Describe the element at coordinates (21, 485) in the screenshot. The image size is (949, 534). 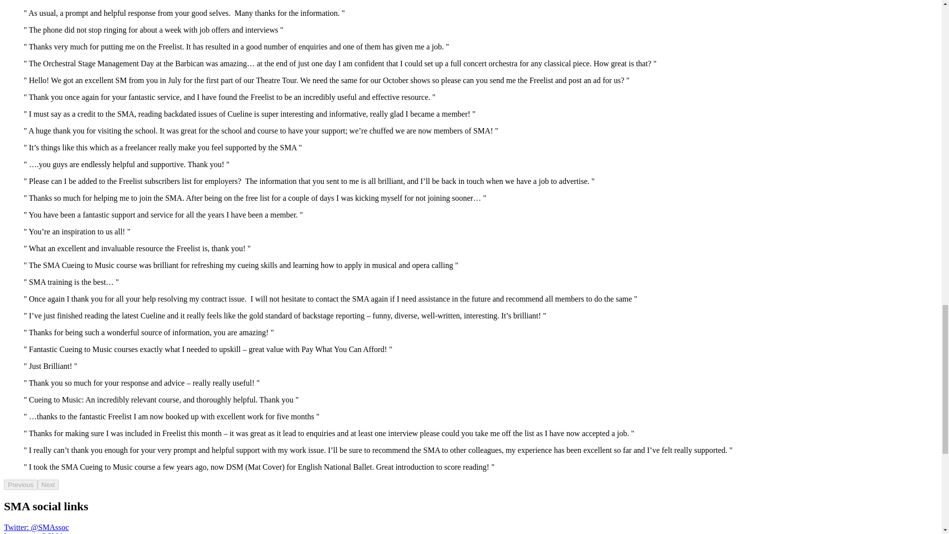
I see `Previous` at that location.